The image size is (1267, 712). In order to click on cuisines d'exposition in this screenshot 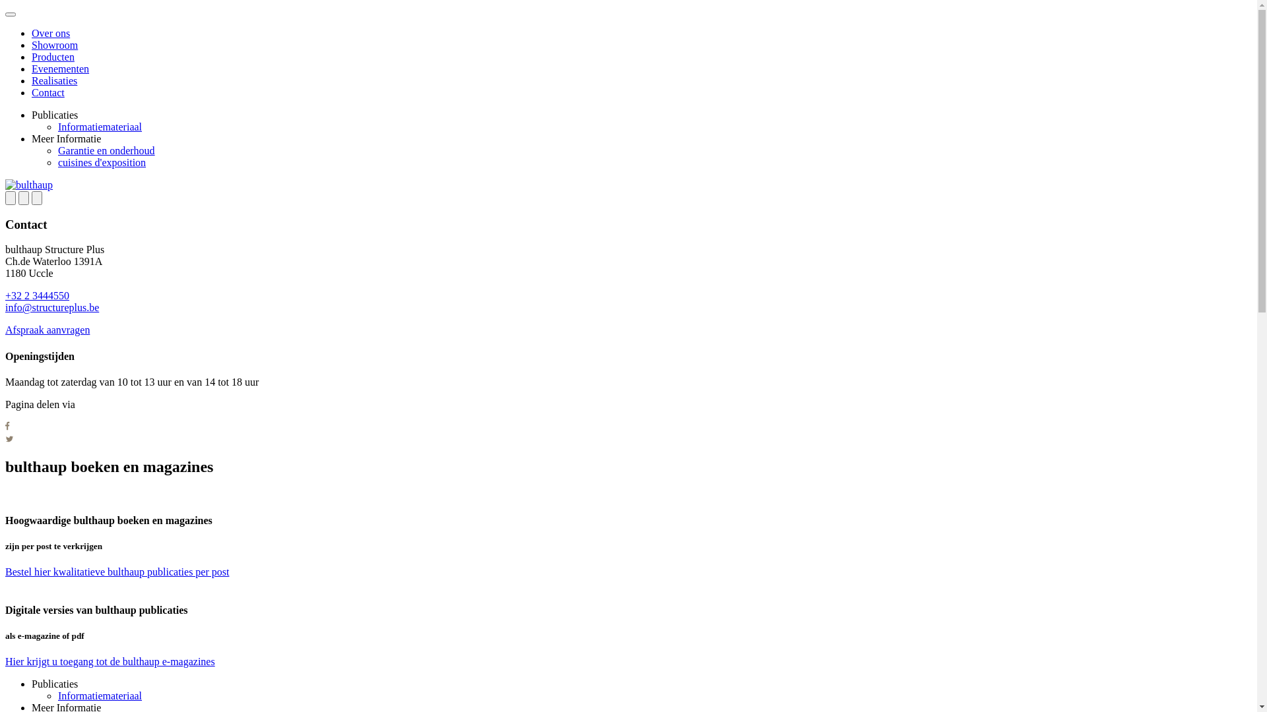, I will do `click(102, 162)`.